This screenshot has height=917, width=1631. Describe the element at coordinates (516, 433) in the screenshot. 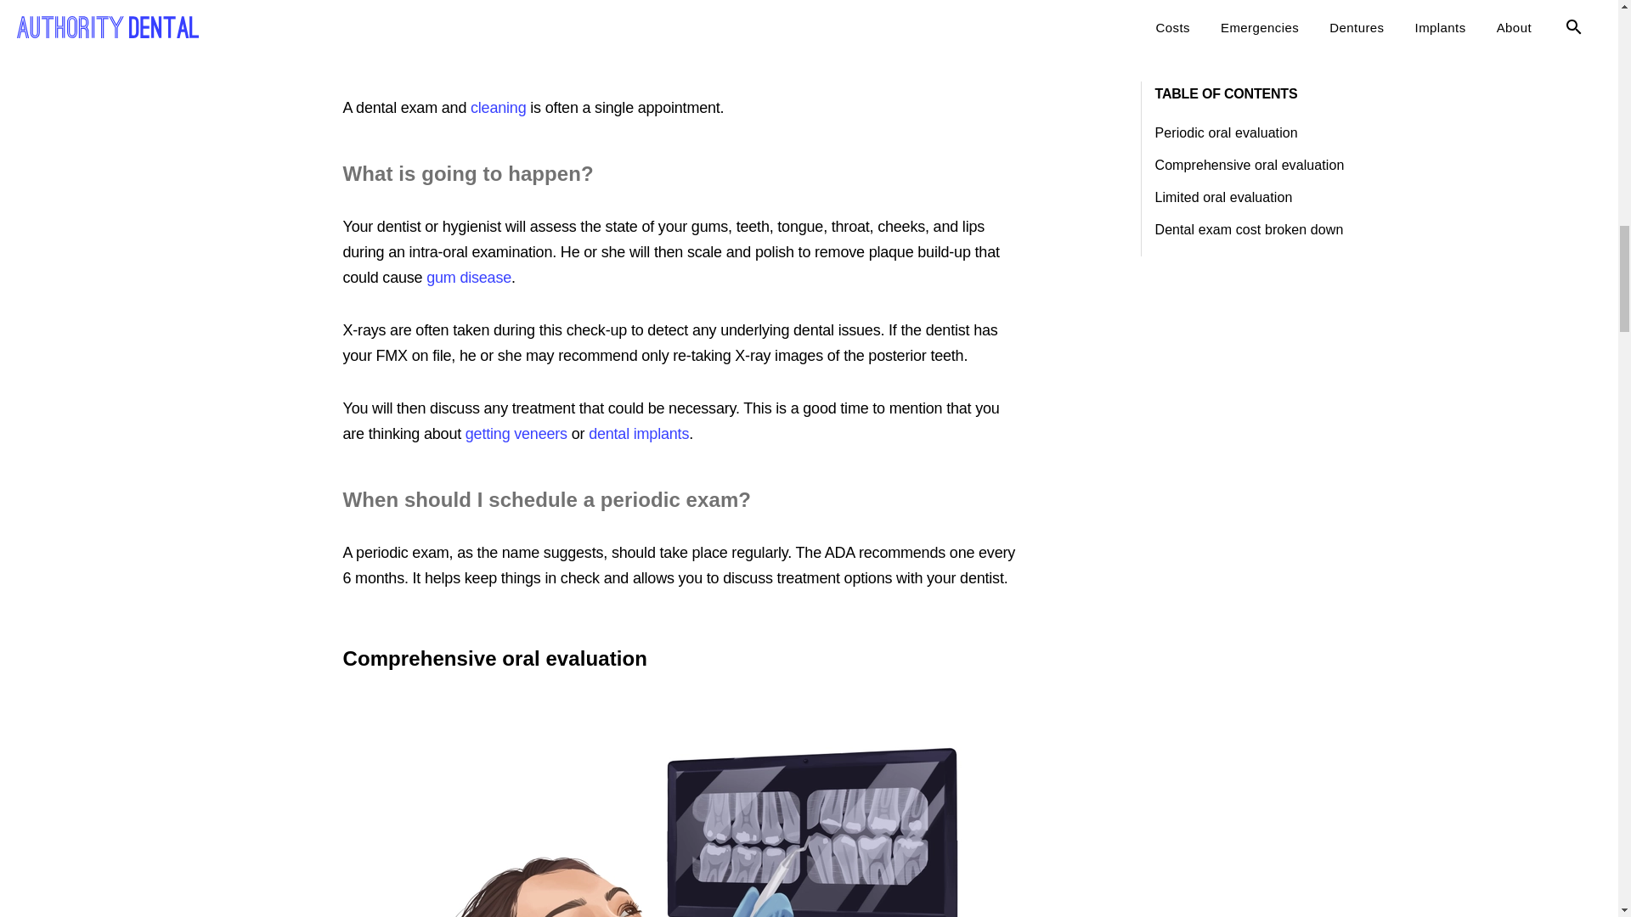

I see `getting veneers` at that location.